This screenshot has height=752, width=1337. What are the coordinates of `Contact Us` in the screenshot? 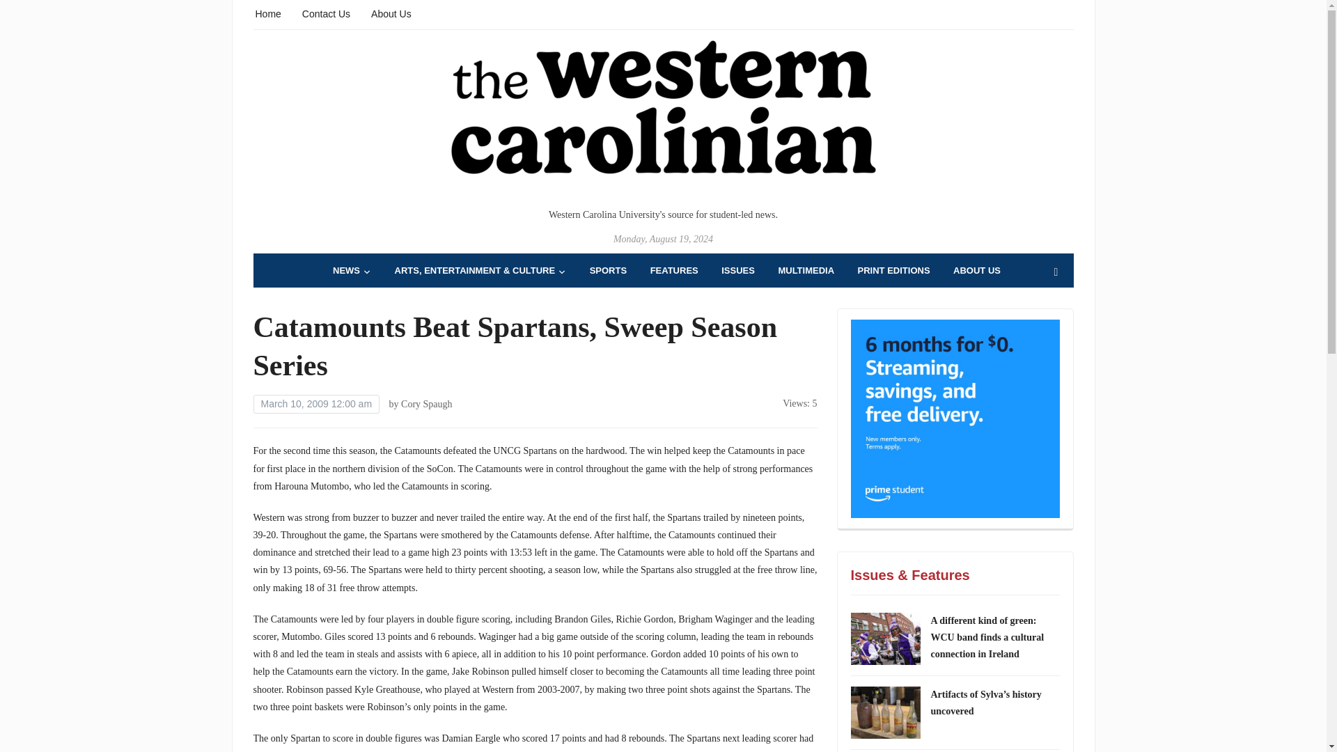 It's located at (326, 13).